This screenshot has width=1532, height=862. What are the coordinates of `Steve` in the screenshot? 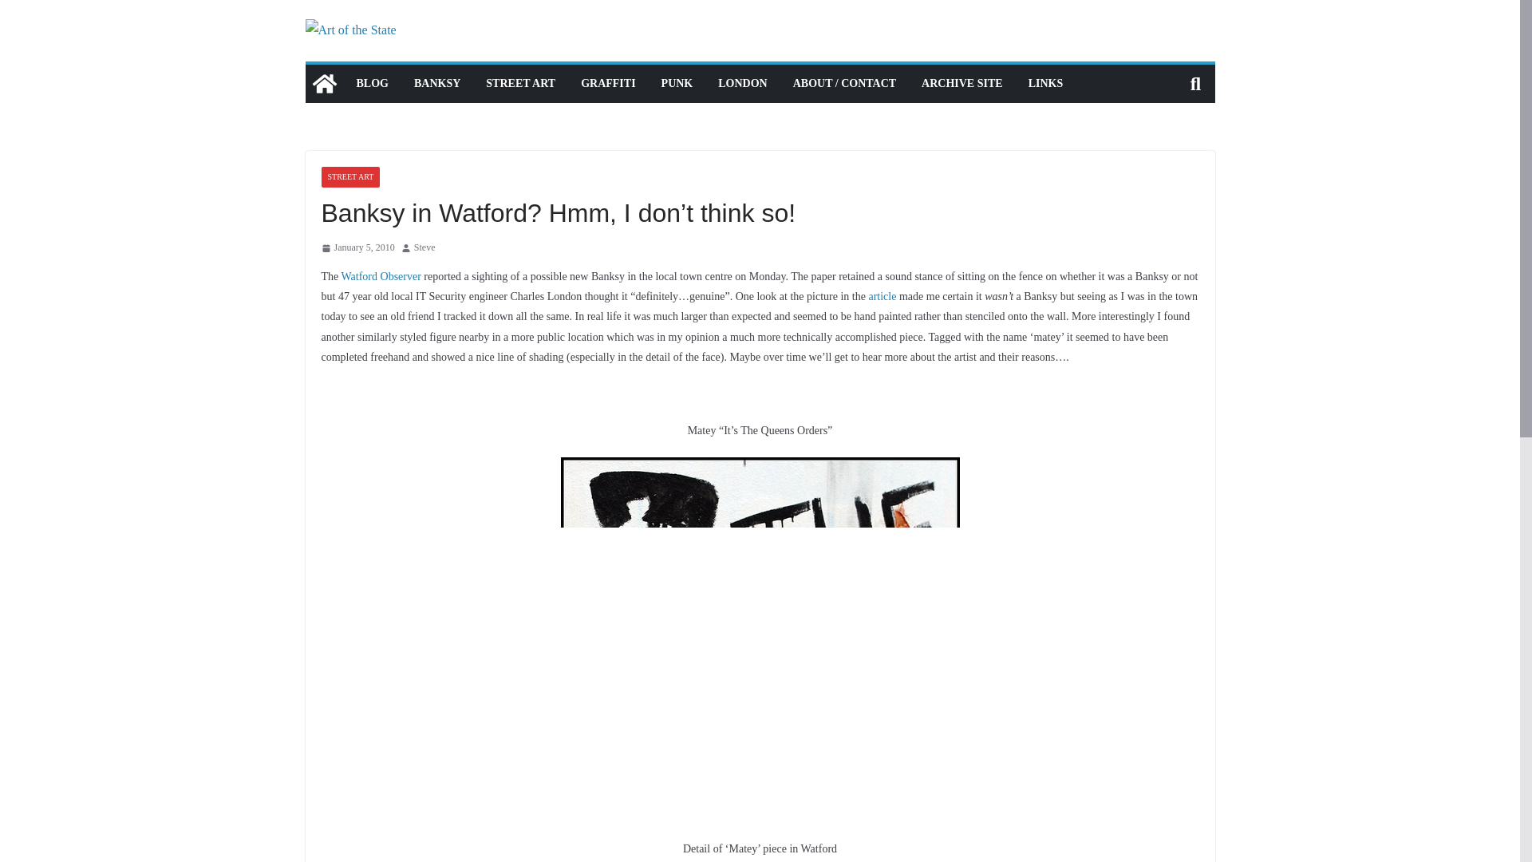 It's located at (424, 247).